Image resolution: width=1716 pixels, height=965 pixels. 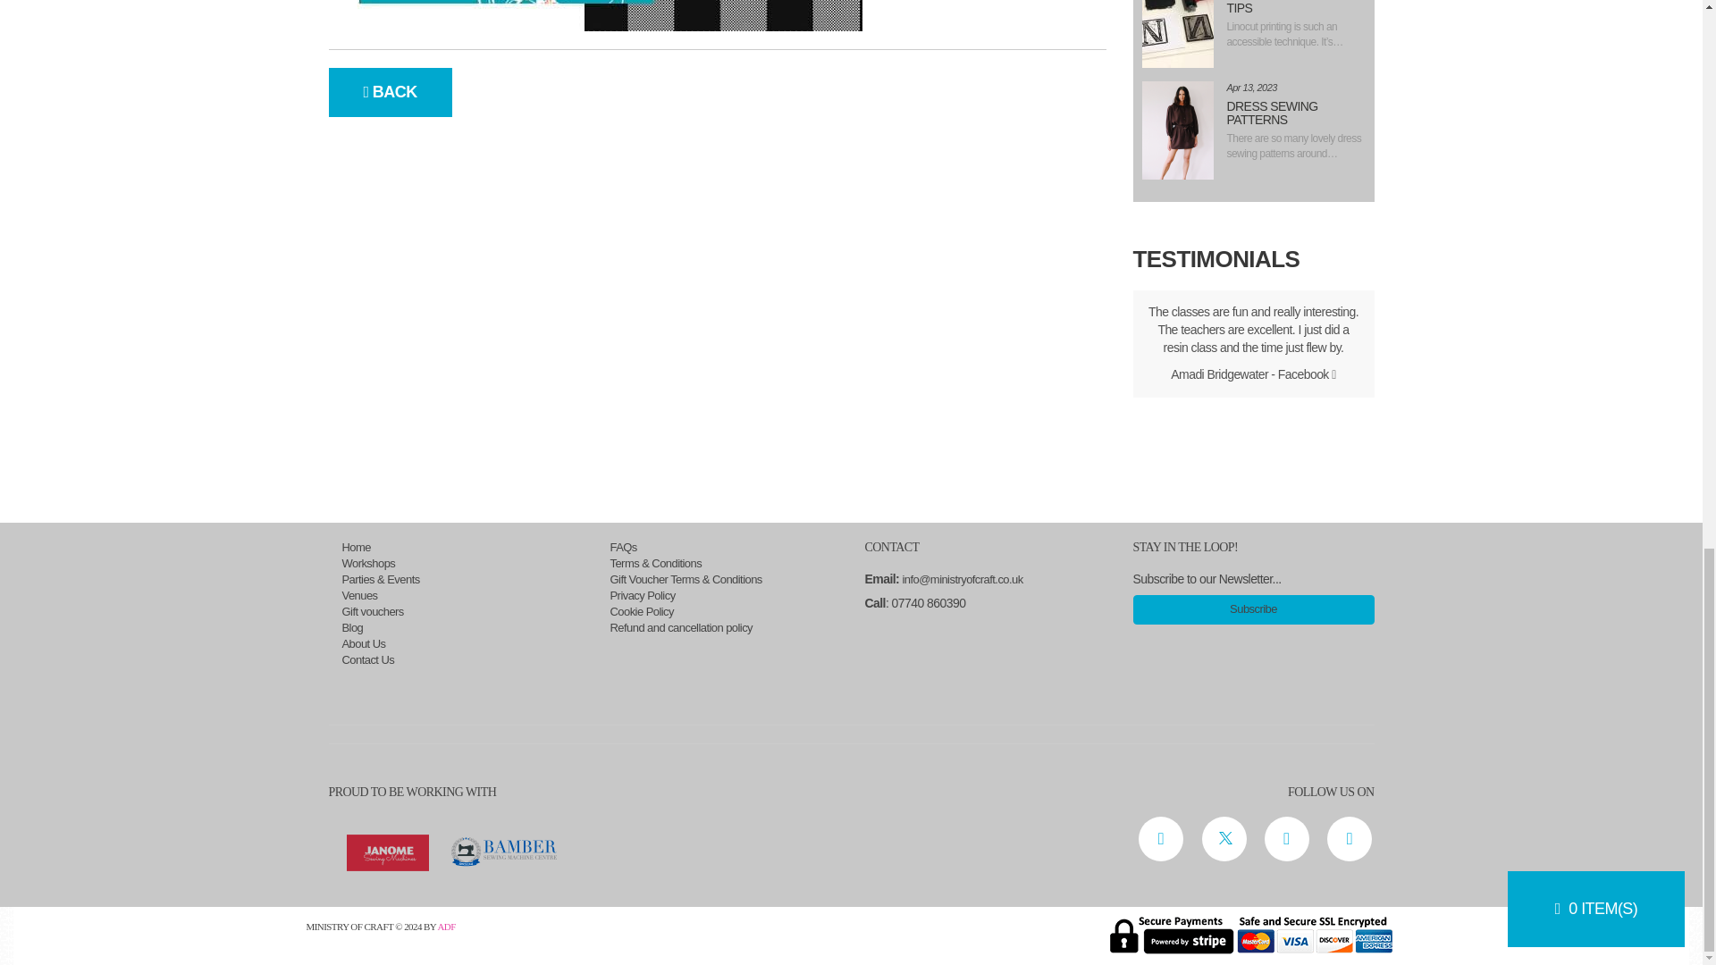 What do you see at coordinates (1178, 34) in the screenshot?
I see `FABRIC FRIDAY!` at bounding box center [1178, 34].